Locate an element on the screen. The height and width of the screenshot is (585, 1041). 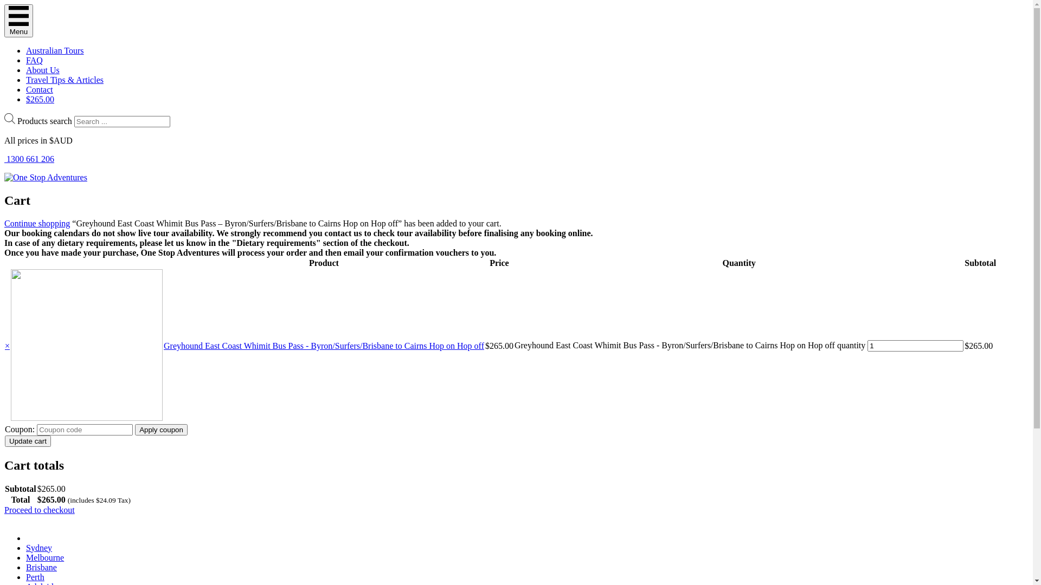
Update cart is located at coordinates (28, 441).